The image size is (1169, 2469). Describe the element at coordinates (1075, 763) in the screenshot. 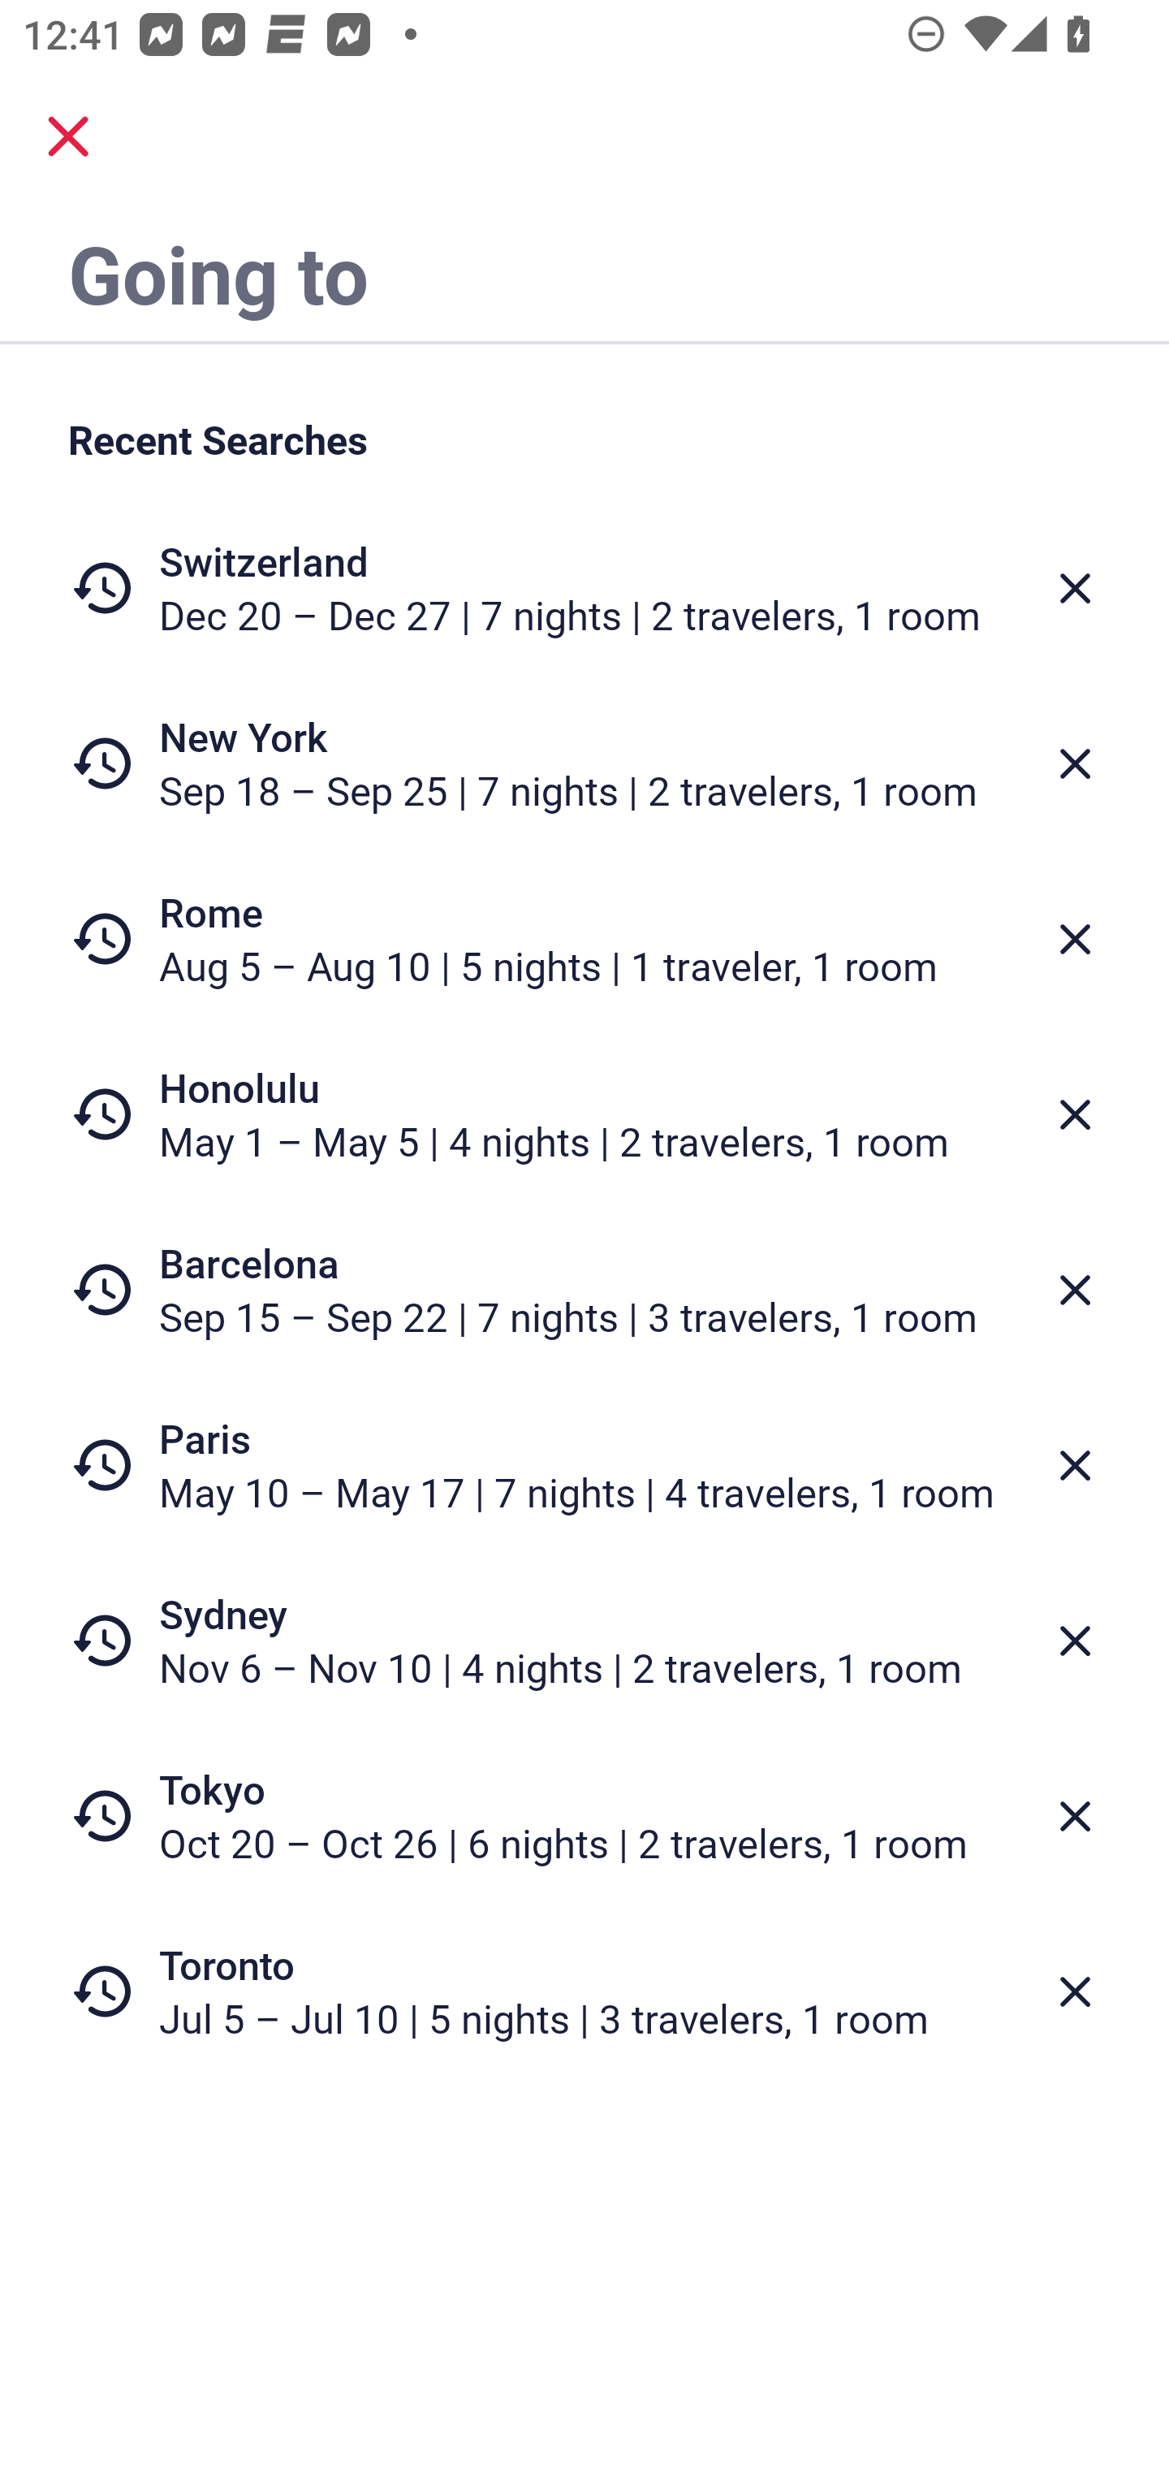

I see `Delete from recent searches` at that location.